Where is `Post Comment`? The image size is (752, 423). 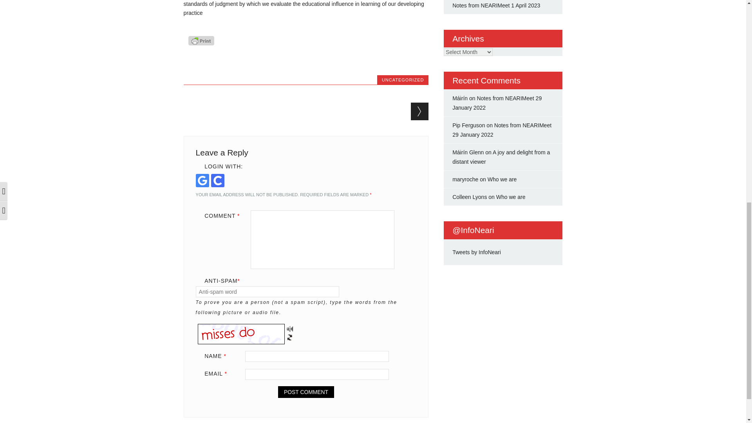 Post Comment is located at coordinates (306, 392).